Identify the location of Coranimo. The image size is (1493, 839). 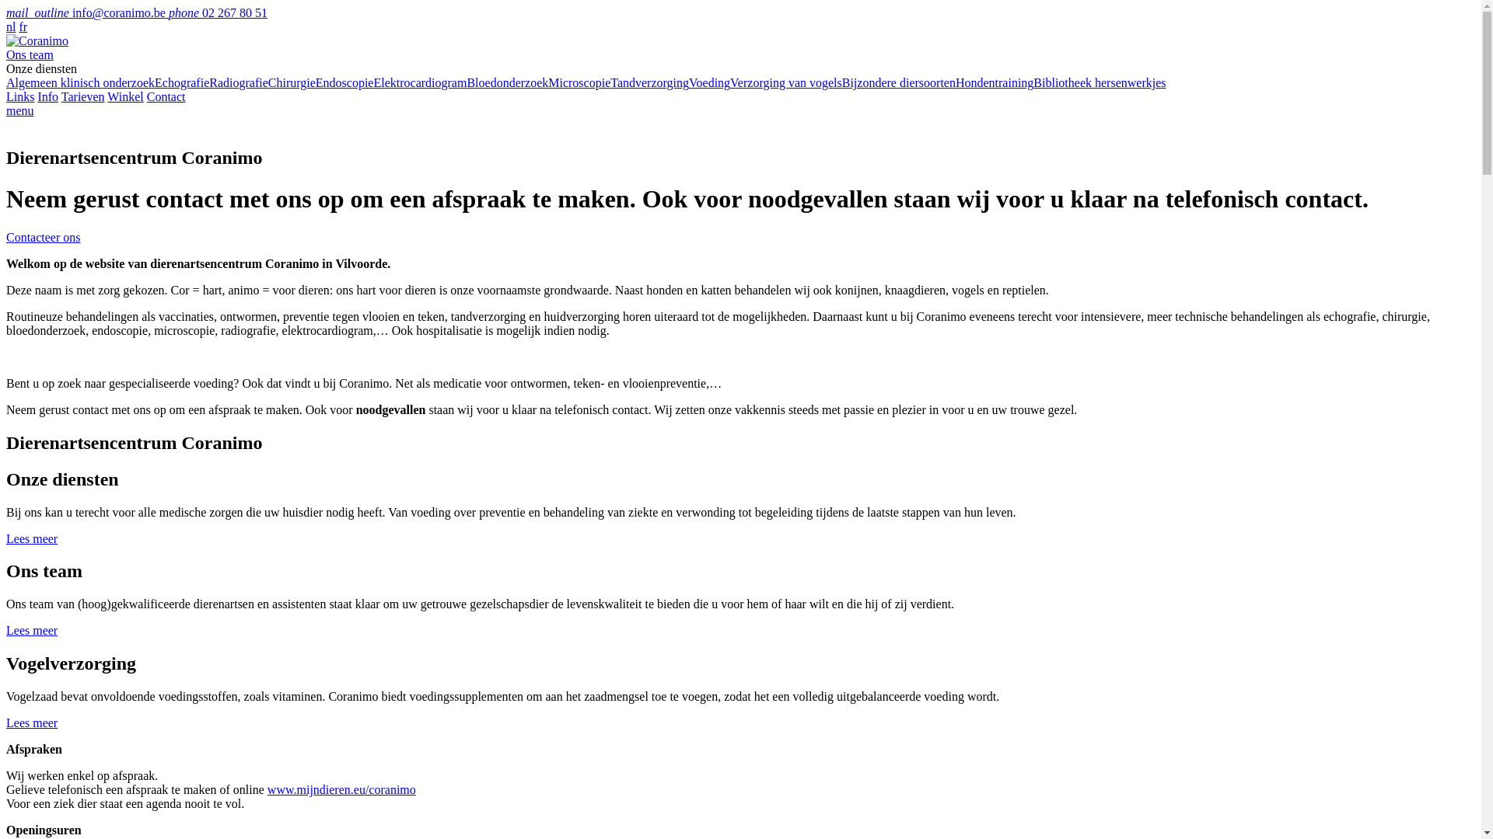
(37, 40).